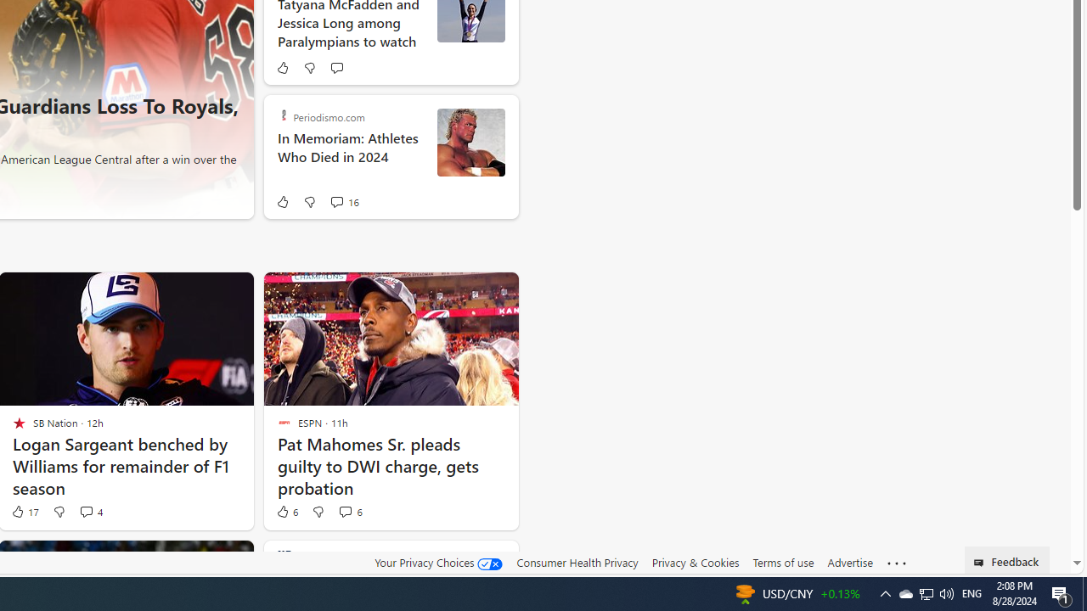 The image size is (1087, 611). Describe the element at coordinates (695, 562) in the screenshot. I see `Privacy & Cookies` at that location.